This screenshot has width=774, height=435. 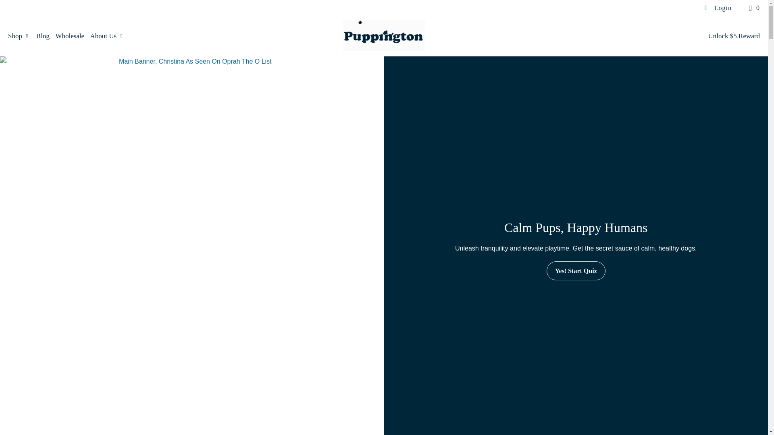 I want to click on Shop, so click(x=19, y=36).